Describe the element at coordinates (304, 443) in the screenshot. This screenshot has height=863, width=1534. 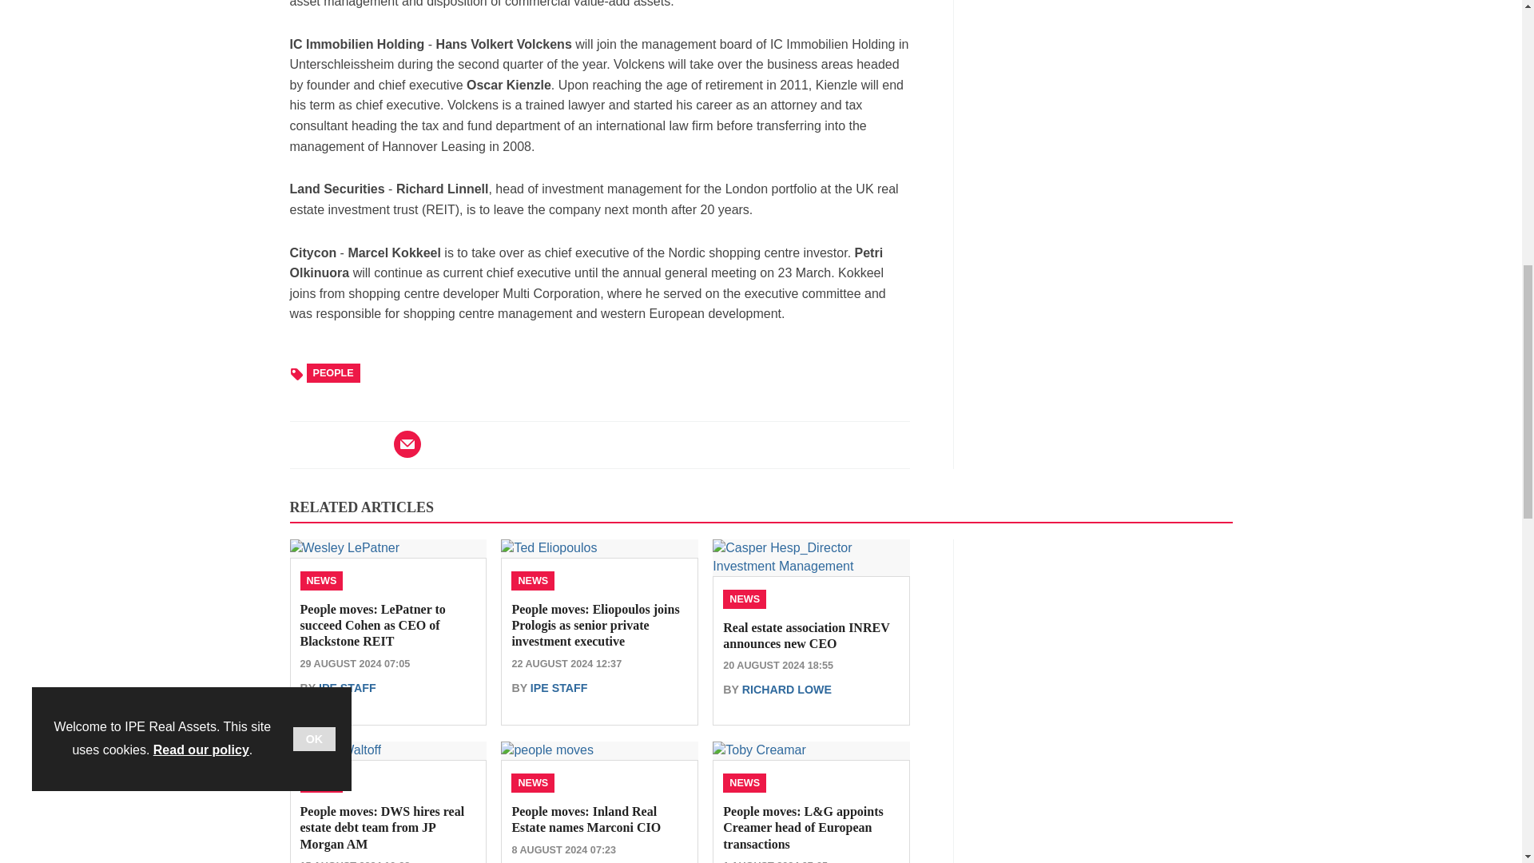
I see `Share this on Facebook` at that location.